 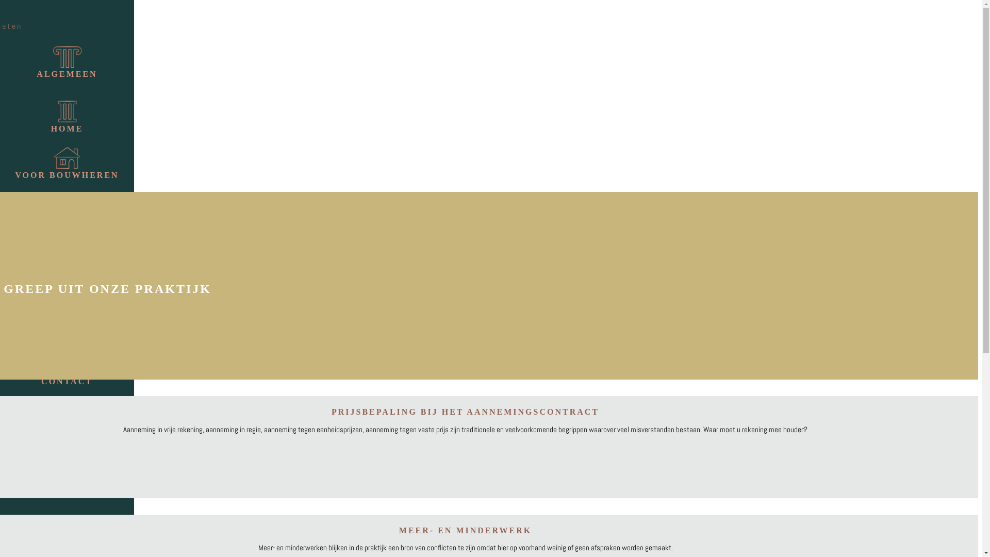 I want to click on EEN GREEP UIT ONZE PRAKTIJK, so click(x=67, y=270).